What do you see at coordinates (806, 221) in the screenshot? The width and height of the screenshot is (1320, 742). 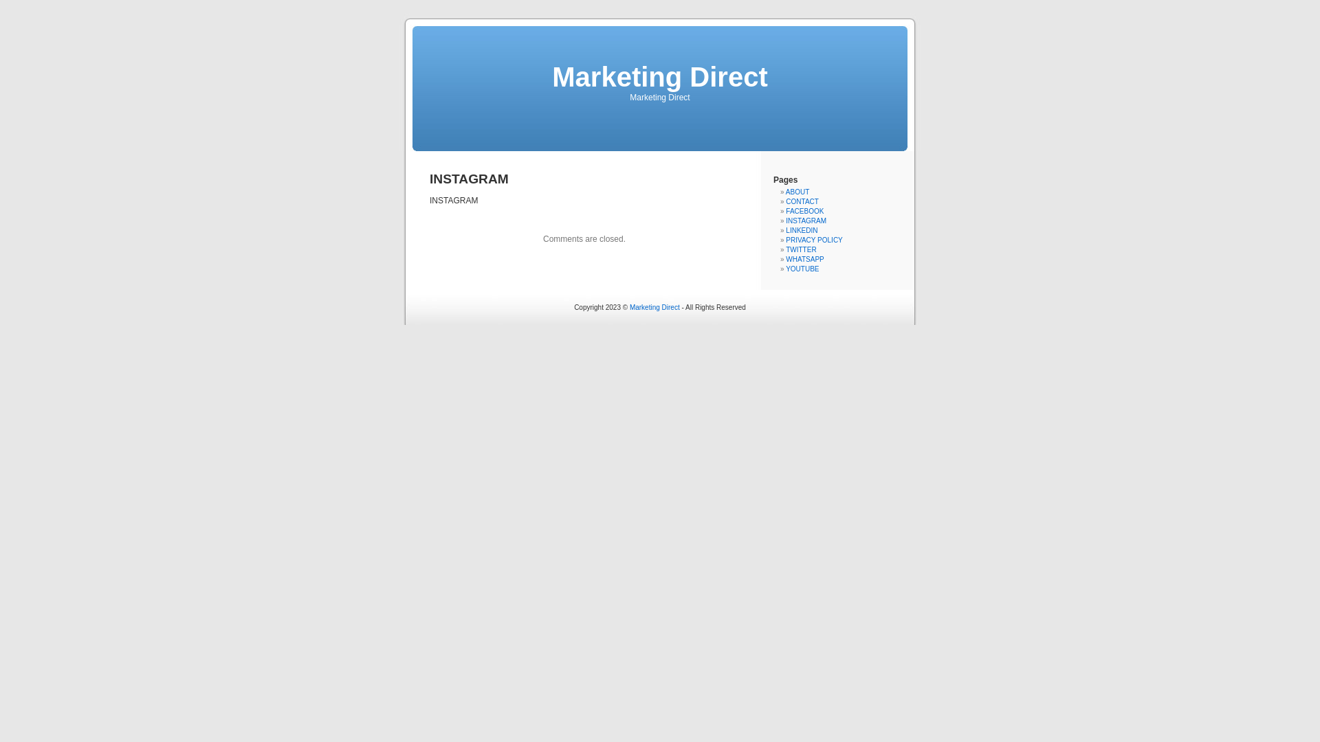 I see `INSTAGRAM` at bounding box center [806, 221].